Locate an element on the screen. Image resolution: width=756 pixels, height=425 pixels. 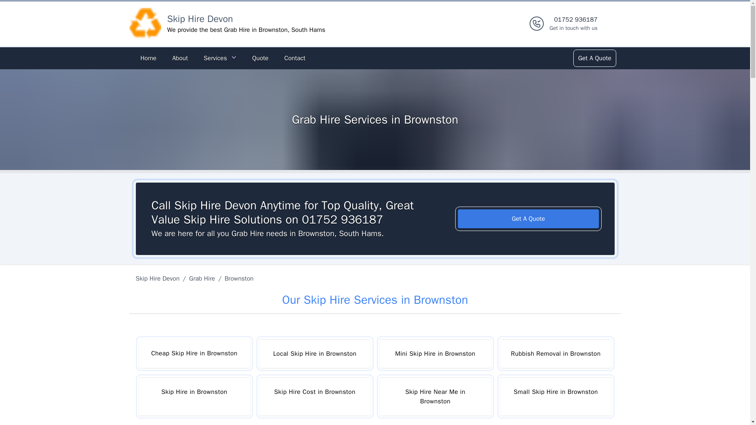
Cheap Skip Hire in Brownston is located at coordinates (194, 353).